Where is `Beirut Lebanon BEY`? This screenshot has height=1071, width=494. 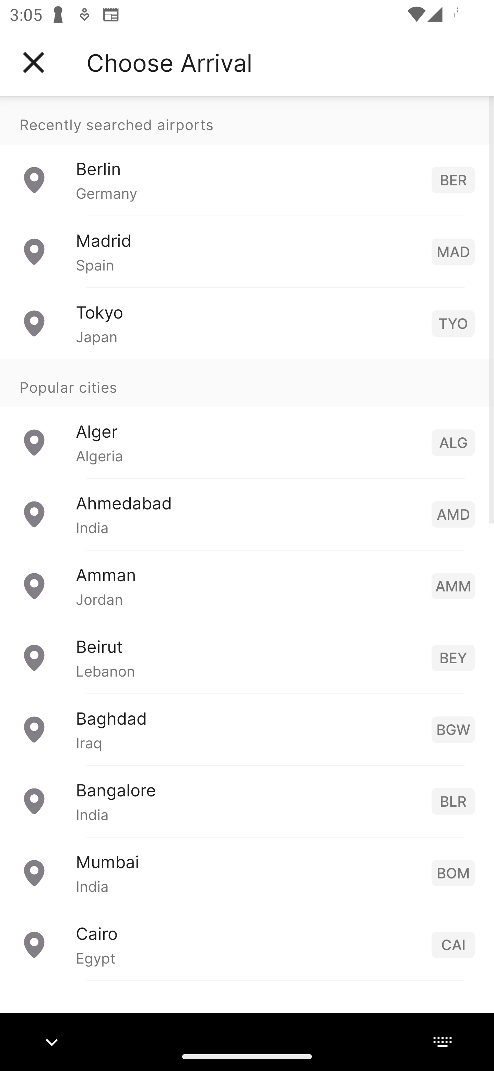 Beirut Lebanon BEY is located at coordinates (247, 657).